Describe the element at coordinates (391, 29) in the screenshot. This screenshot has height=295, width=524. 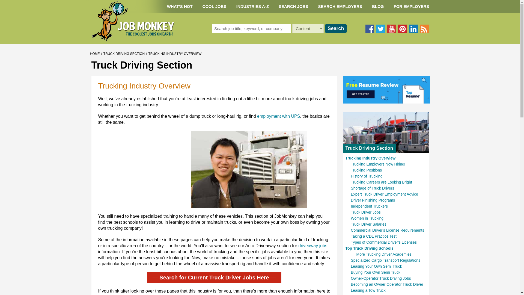
I see `Follow us on YouTube` at that location.